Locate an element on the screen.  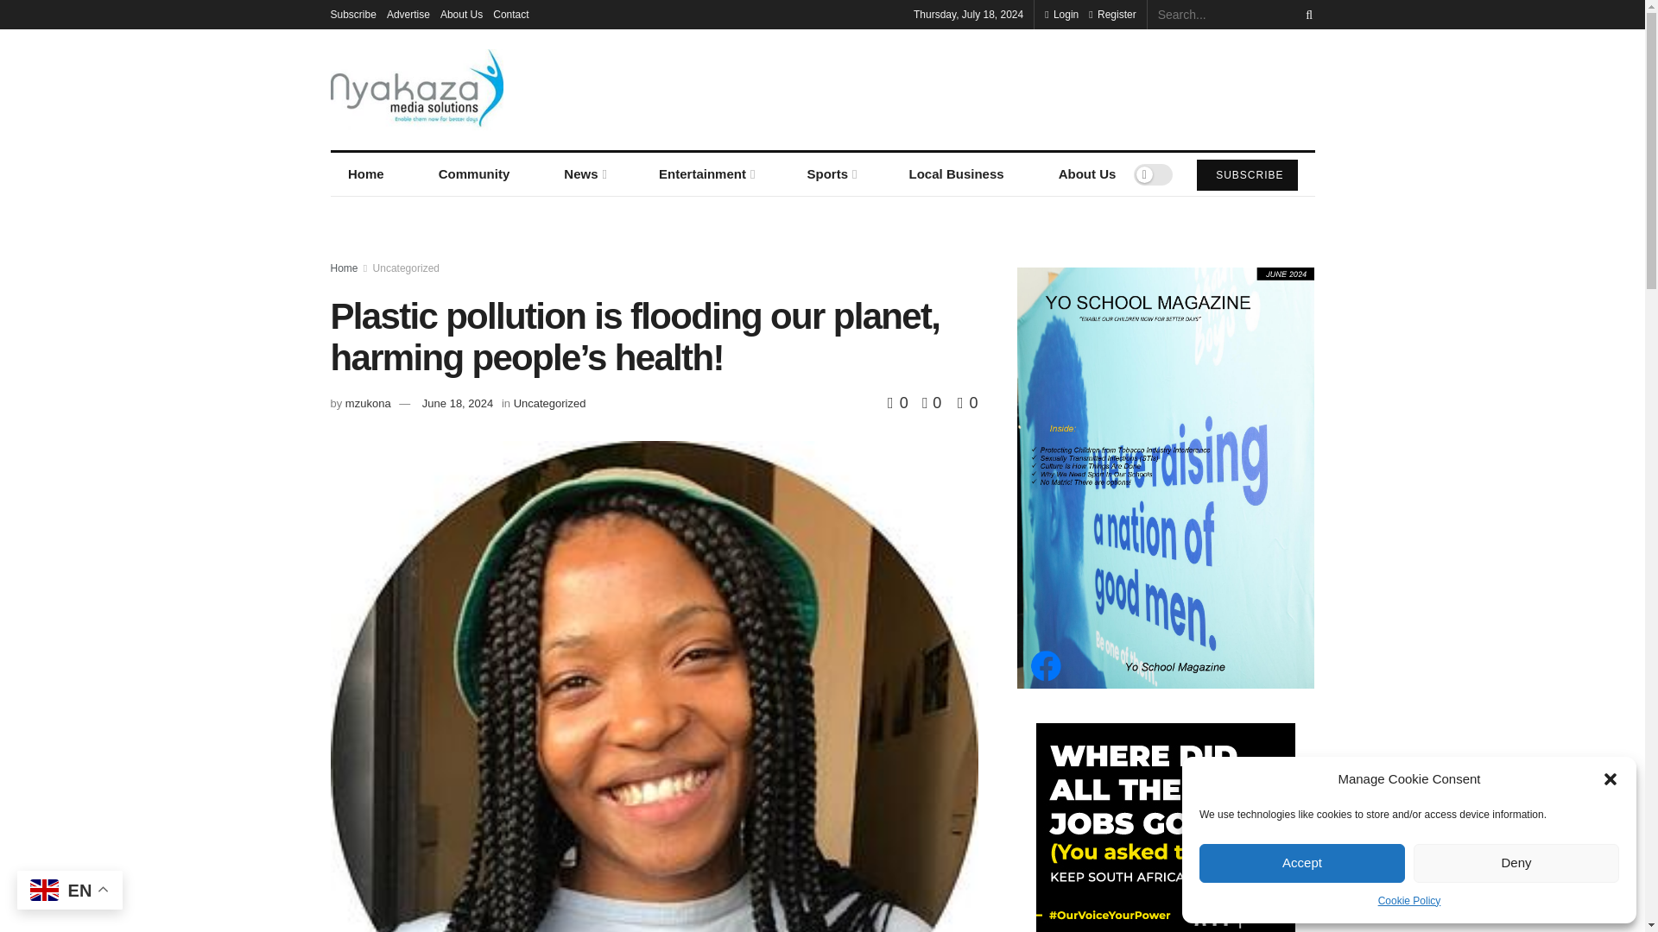
Community is located at coordinates (473, 174).